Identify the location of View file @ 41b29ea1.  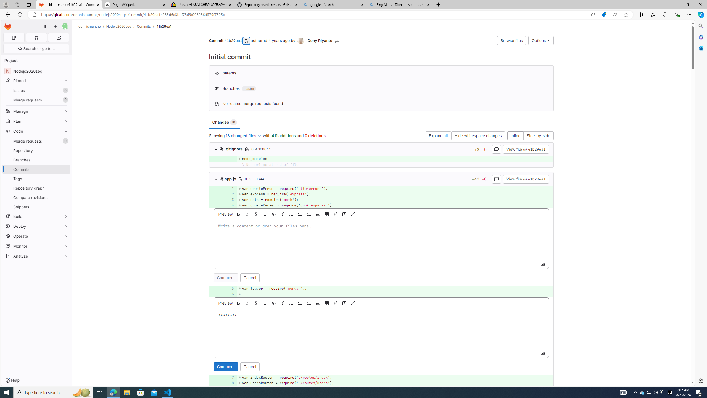
(526, 179).